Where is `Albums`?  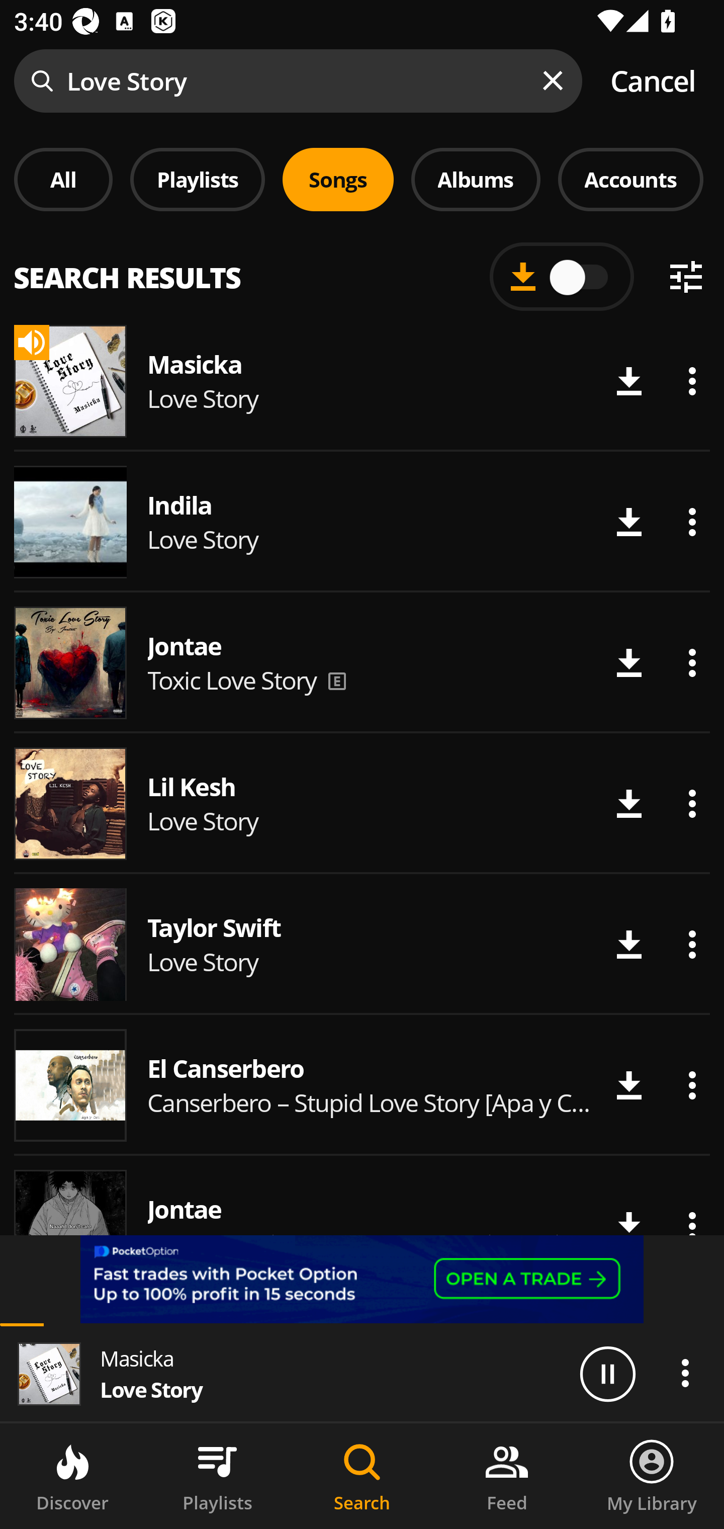
Albums is located at coordinates (476, 179).